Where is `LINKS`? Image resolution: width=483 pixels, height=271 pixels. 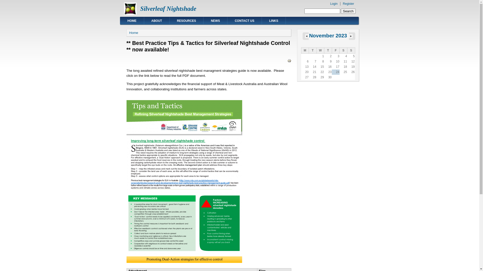 LINKS is located at coordinates (274, 21).